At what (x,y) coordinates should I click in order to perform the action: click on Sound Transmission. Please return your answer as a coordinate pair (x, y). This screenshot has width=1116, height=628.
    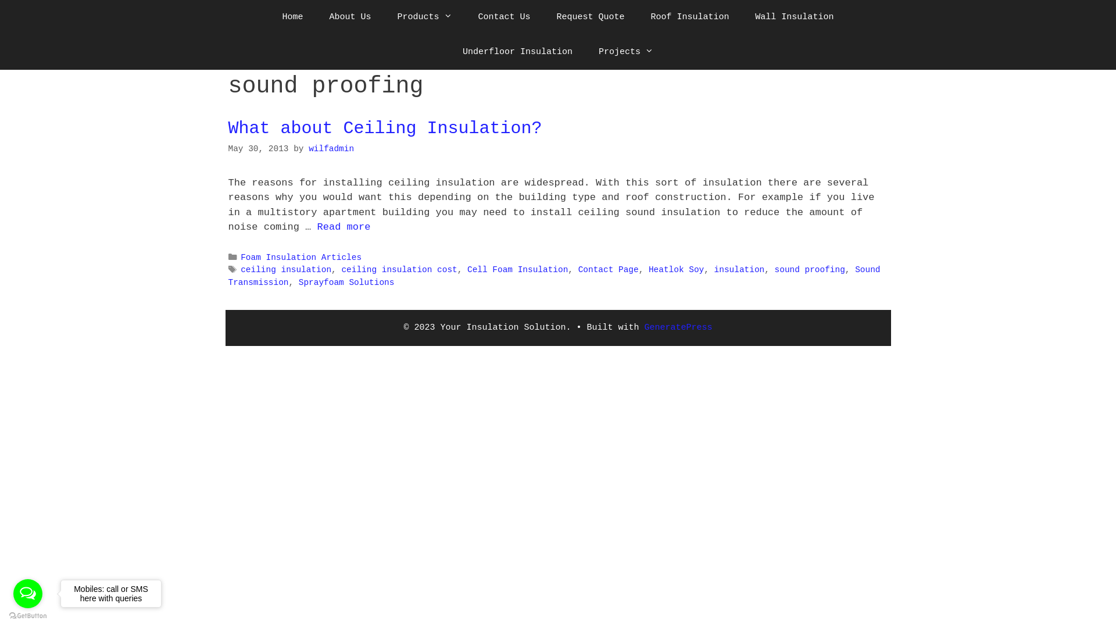
    Looking at the image, I should click on (554, 276).